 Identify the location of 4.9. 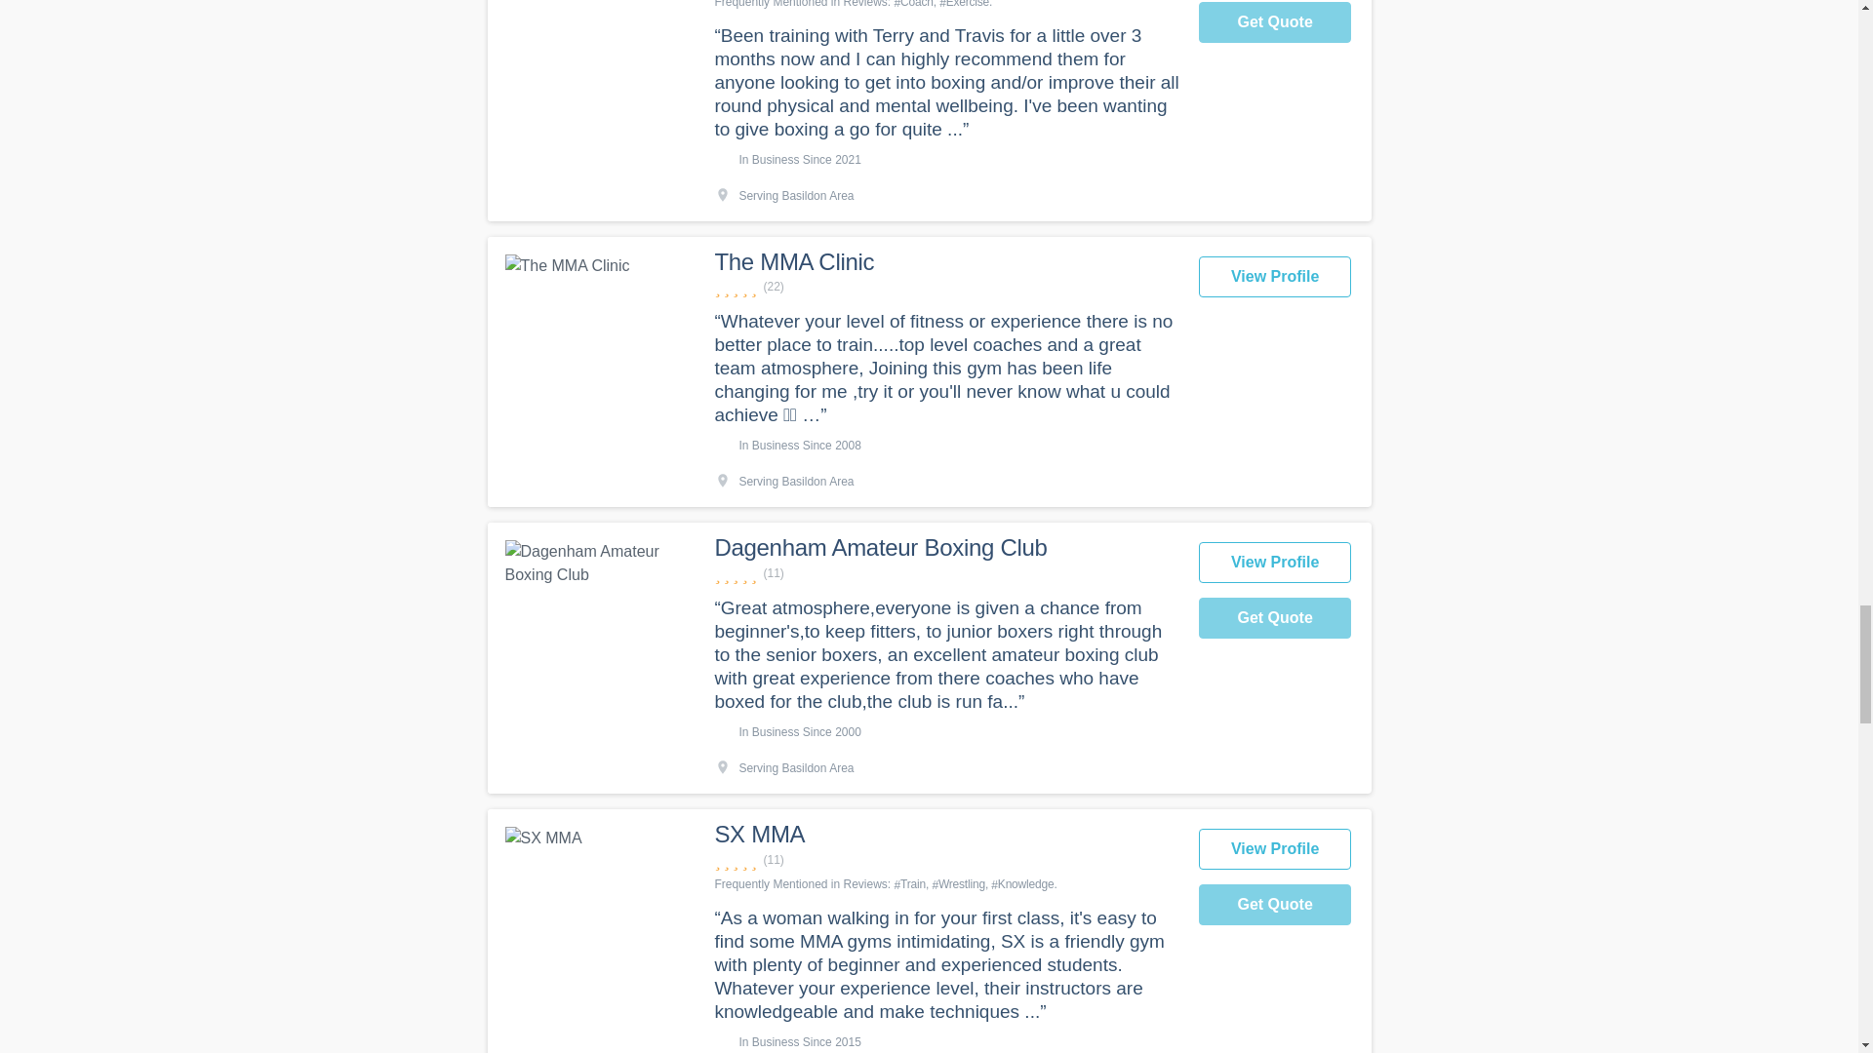
(945, 287).